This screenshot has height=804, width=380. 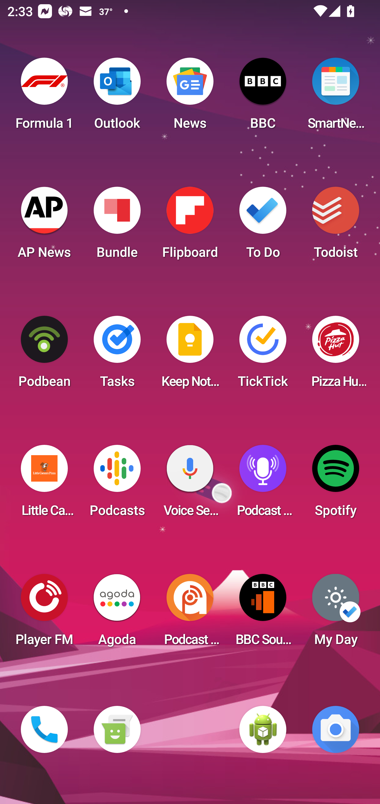 I want to click on Voice Search, so click(x=190, y=484).